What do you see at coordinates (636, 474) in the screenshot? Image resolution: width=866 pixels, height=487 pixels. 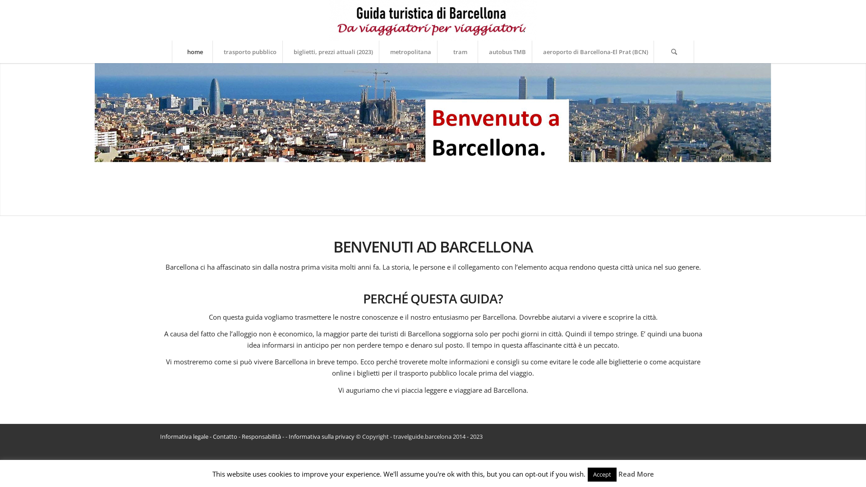 I see `Read More` at bounding box center [636, 474].